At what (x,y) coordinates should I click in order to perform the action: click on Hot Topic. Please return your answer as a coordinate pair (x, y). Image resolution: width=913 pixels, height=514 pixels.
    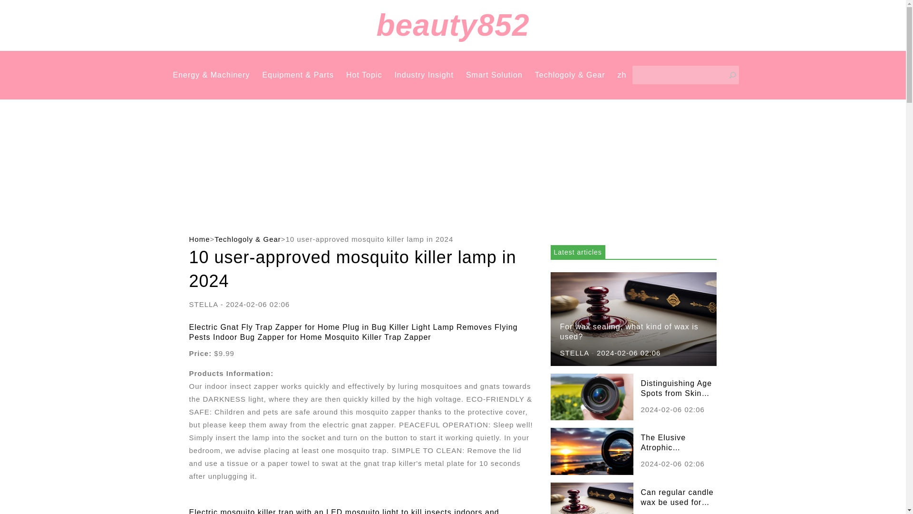
    Looking at the image, I should click on (363, 75).